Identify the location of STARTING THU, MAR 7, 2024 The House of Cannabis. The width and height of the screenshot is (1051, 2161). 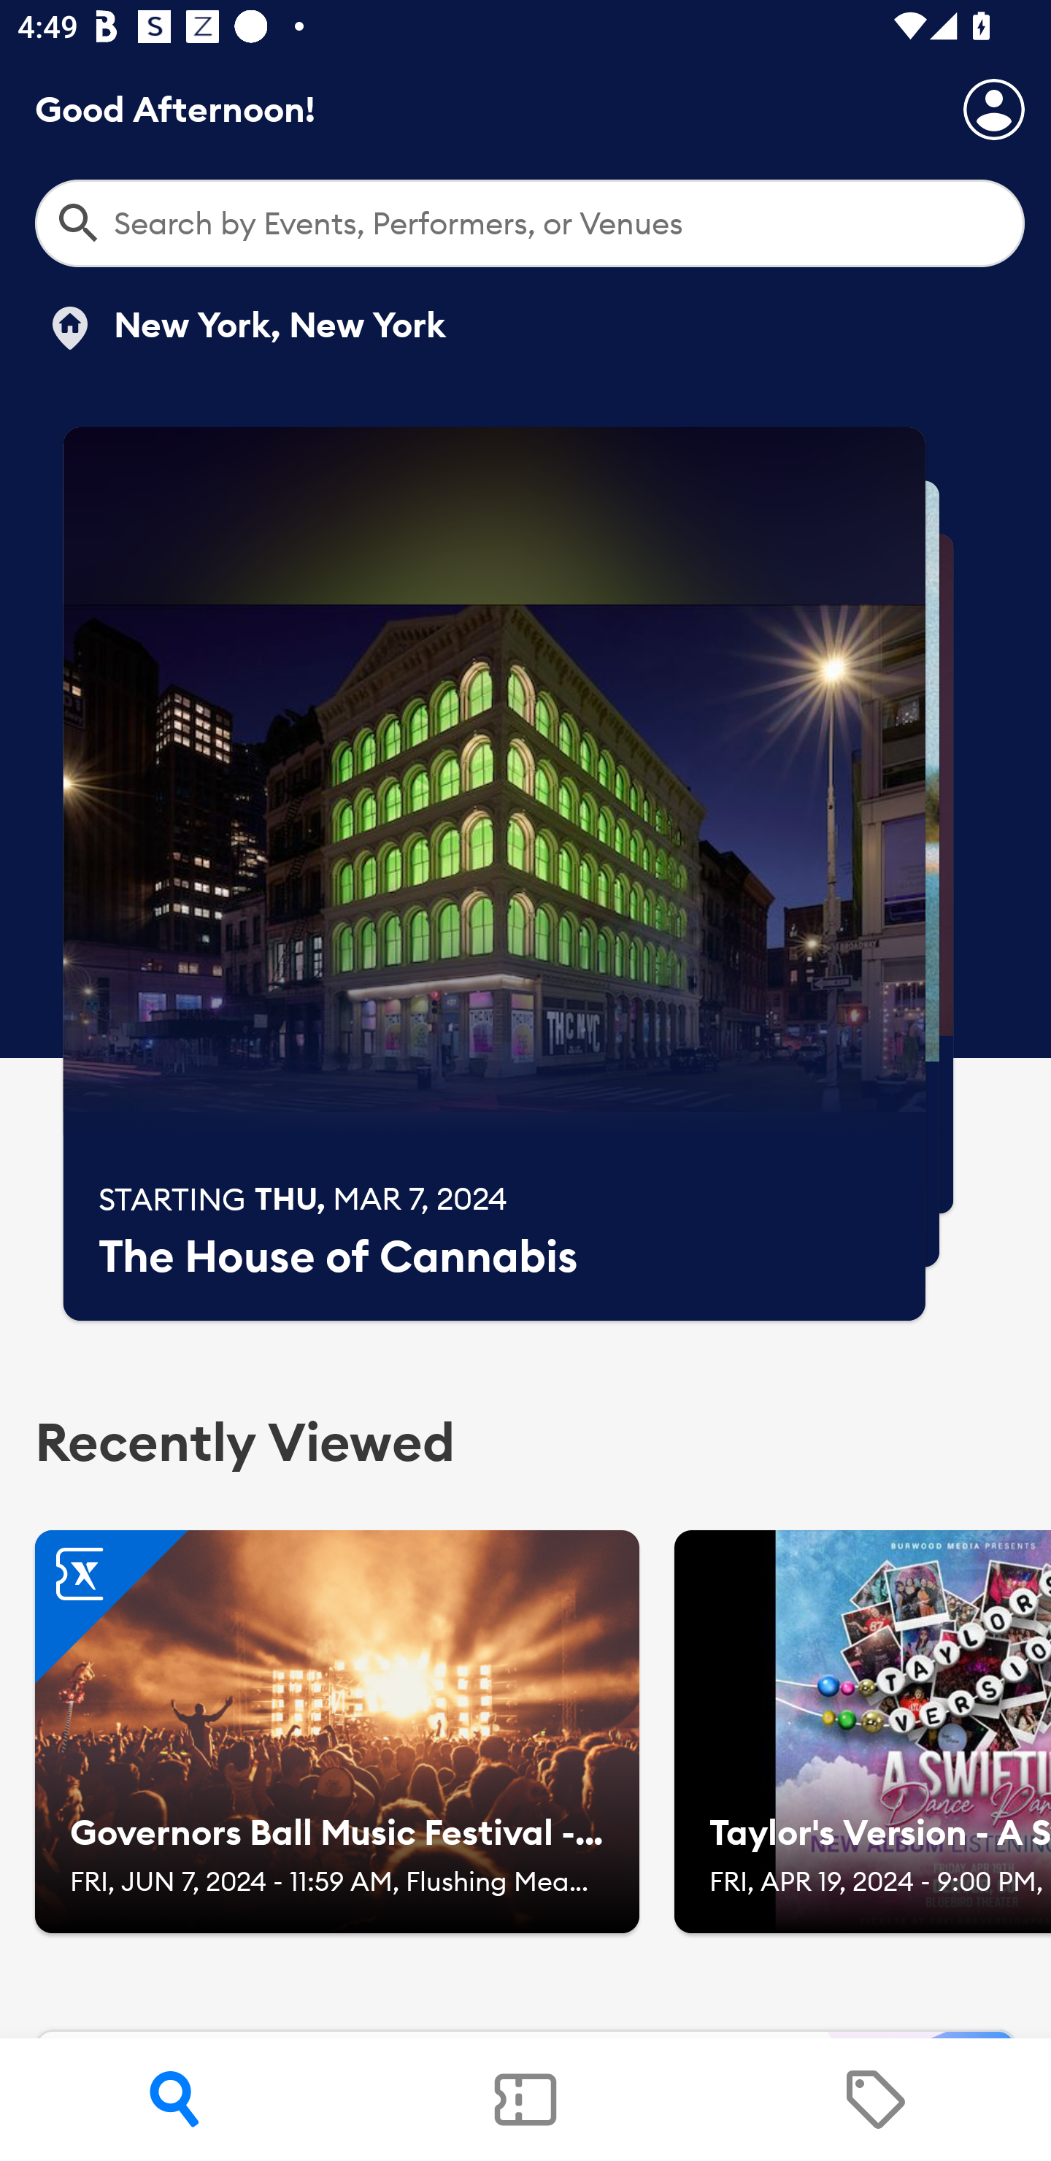
(494, 874).